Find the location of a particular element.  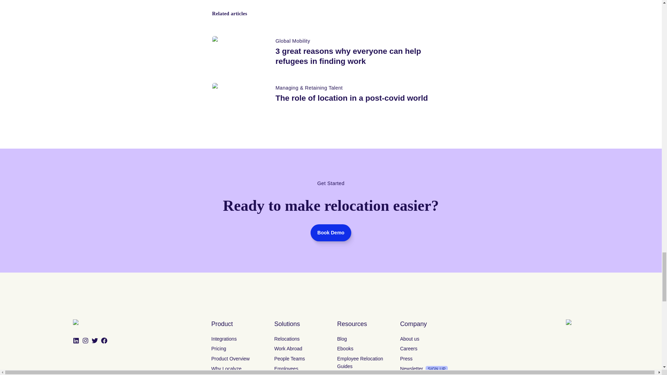

Integrations is located at coordinates (224, 183).